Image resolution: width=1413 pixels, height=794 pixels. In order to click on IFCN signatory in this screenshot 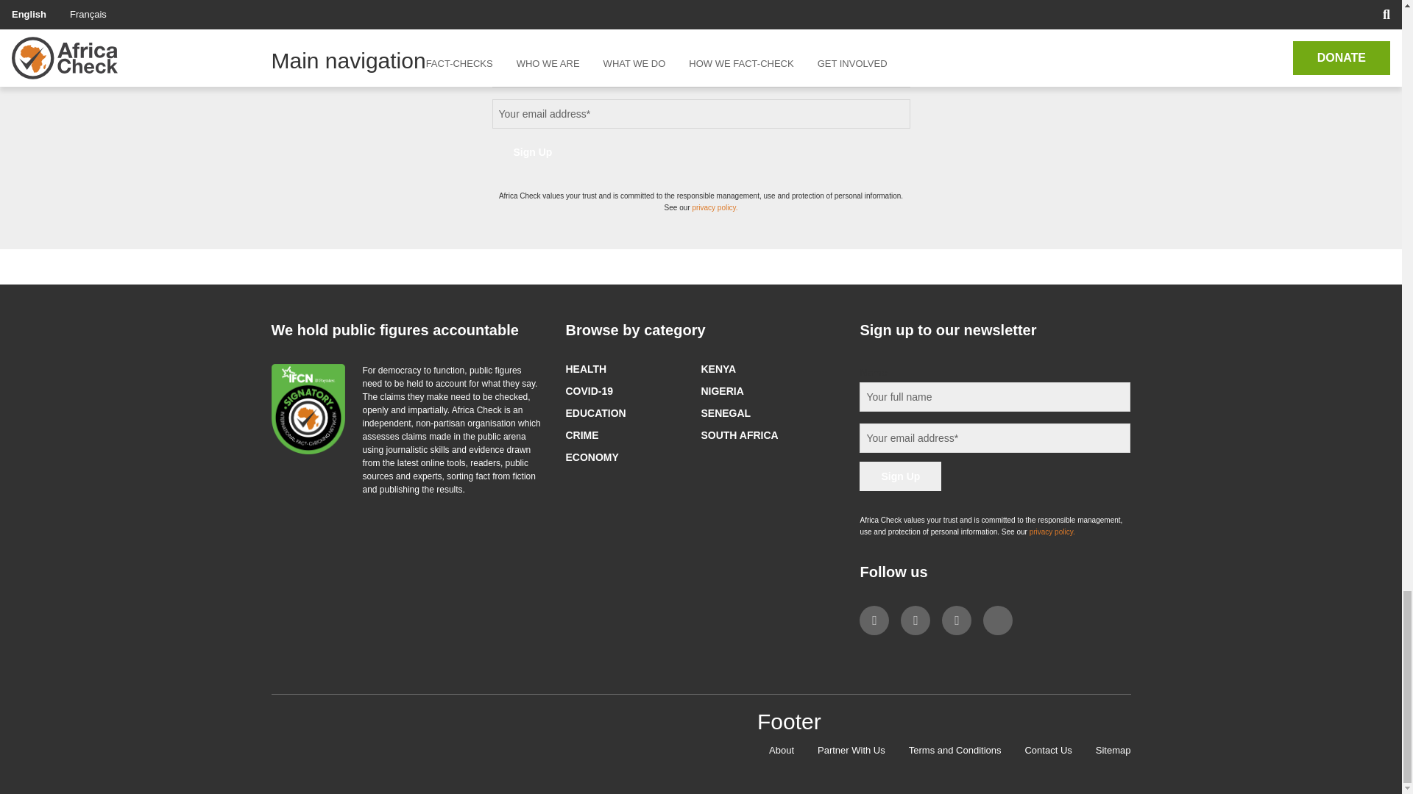, I will do `click(308, 409)`.